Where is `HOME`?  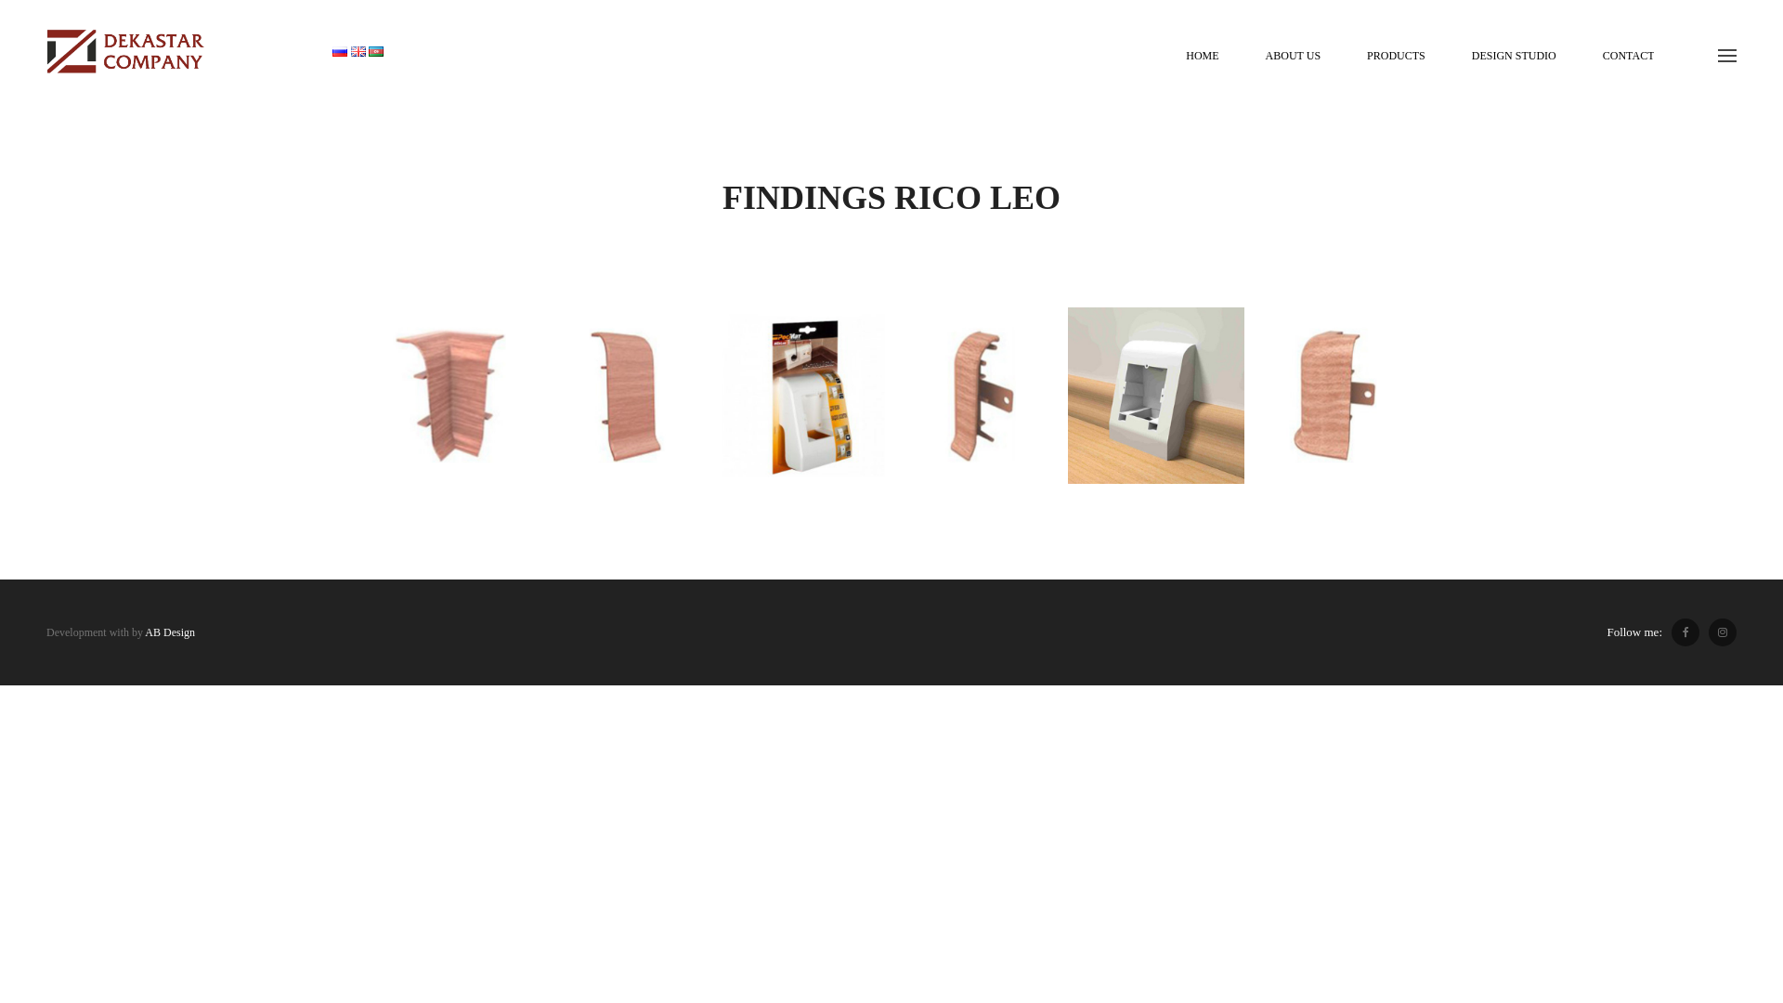
HOME is located at coordinates (1202, 56).